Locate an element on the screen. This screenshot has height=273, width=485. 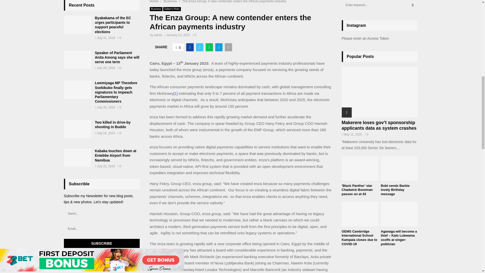
Business is located at coordinates (170, 2).